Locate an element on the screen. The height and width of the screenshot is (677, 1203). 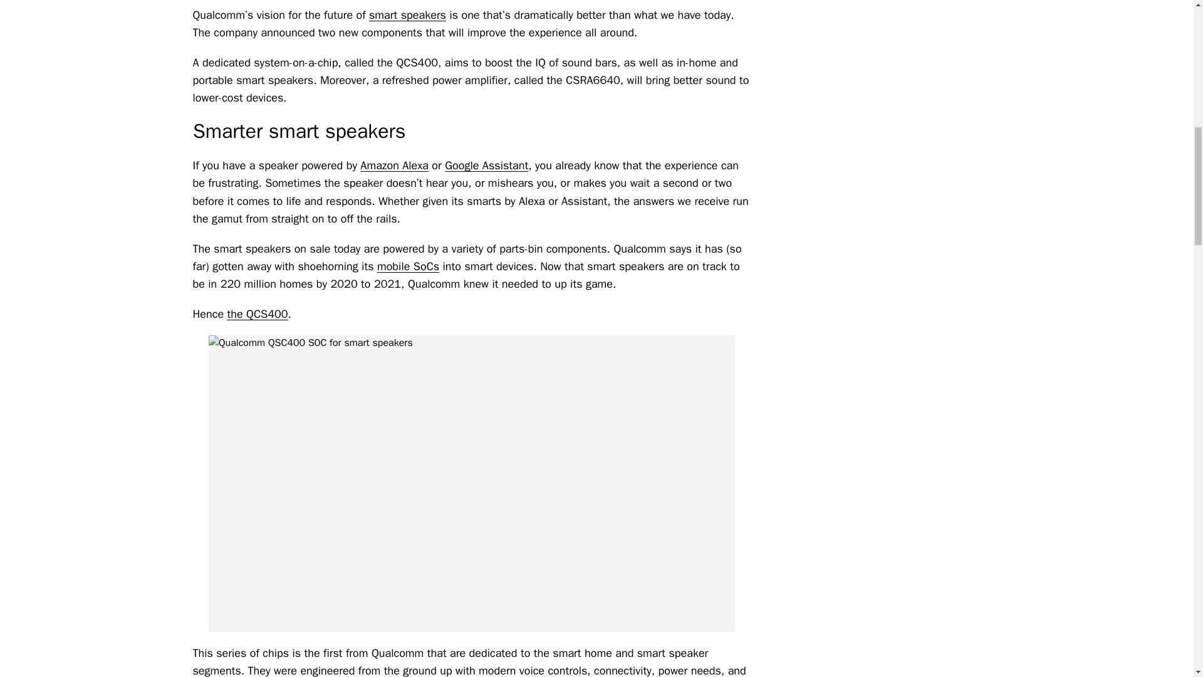
Google Assistant is located at coordinates (486, 165).